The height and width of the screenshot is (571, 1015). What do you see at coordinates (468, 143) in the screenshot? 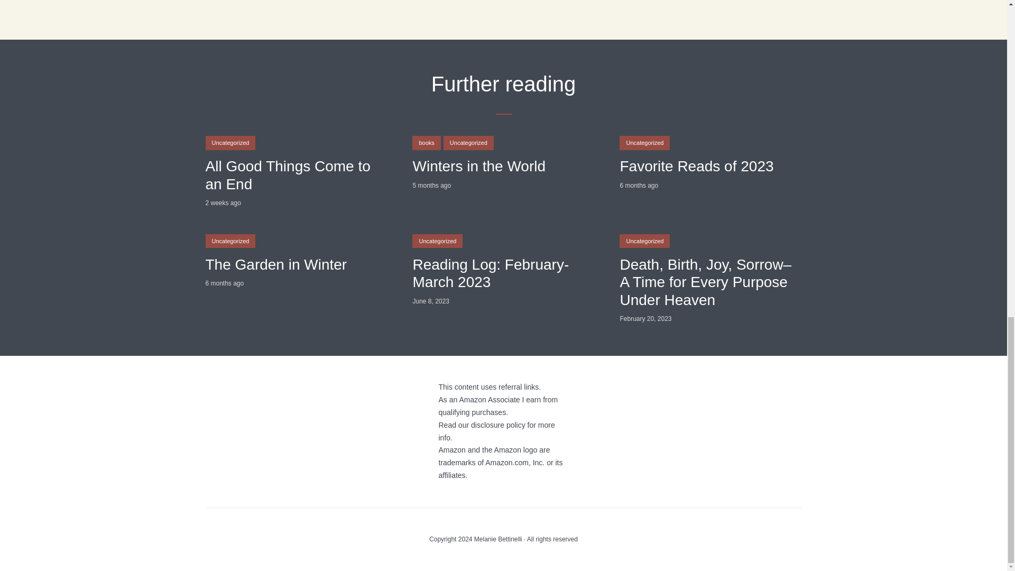
I see `Uncategorized` at bounding box center [468, 143].